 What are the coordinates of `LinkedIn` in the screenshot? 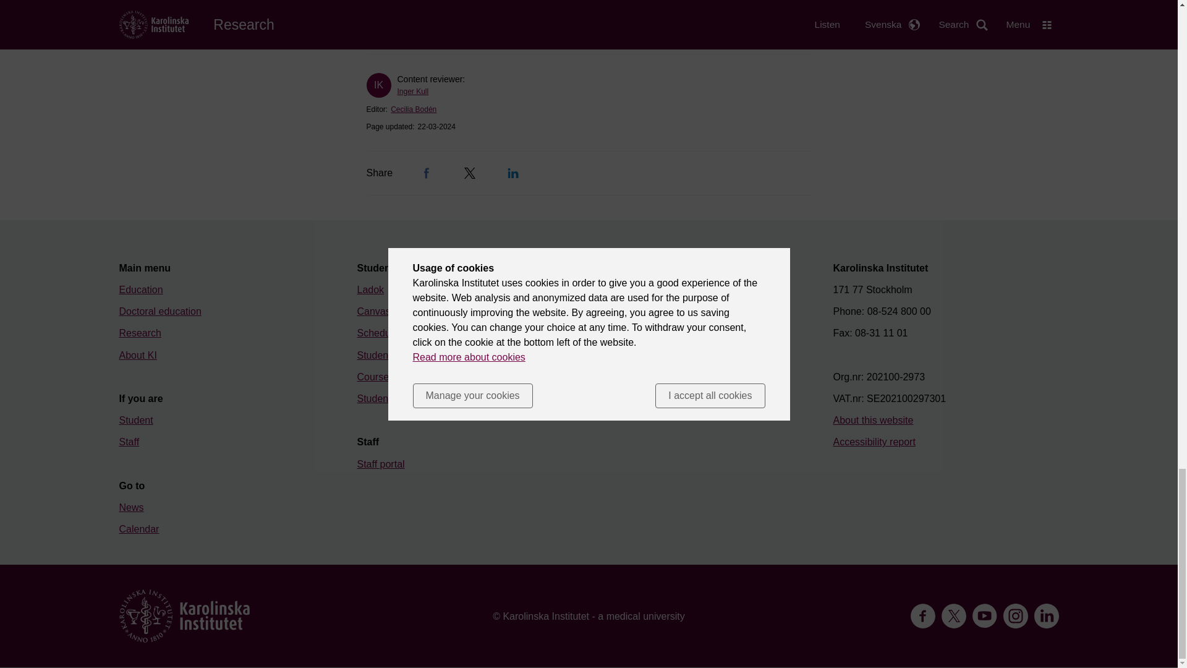 It's located at (513, 173).